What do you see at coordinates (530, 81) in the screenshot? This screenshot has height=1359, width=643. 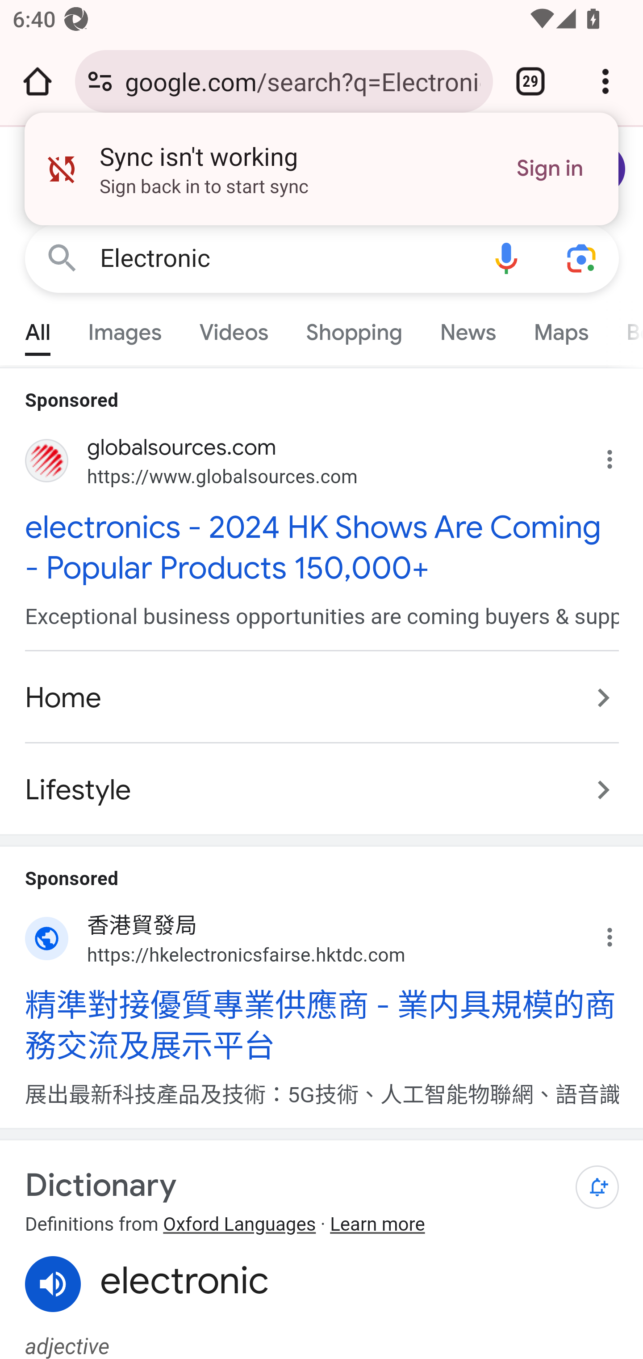 I see `Switch or close tabs` at bounding box center [530, 81].